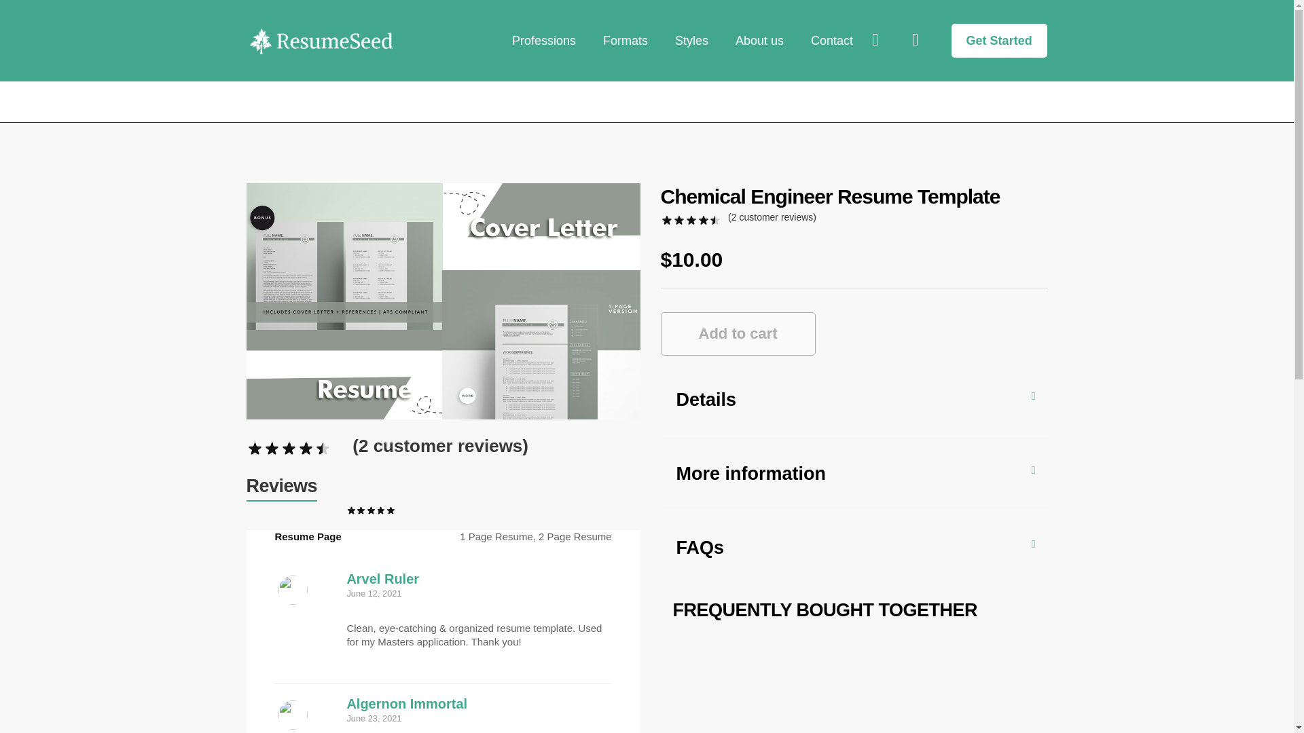  What do you see at coordinates (691, 40) in the screenshot?
I see `Styles` at bounding box center [691, 40].